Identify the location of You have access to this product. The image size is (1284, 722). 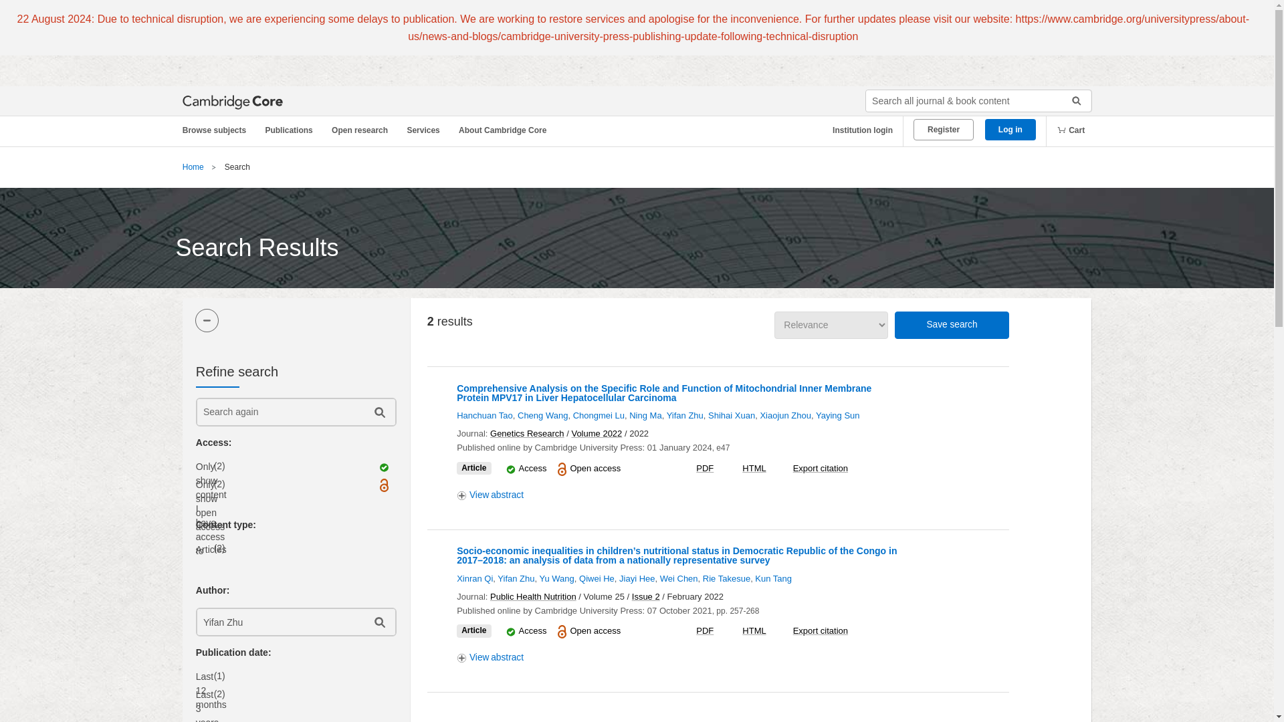
(532, 468).